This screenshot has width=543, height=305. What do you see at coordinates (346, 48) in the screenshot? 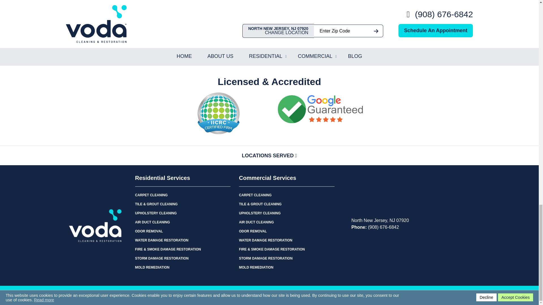
I see `Subscribe` at bounding box center [346, 48].